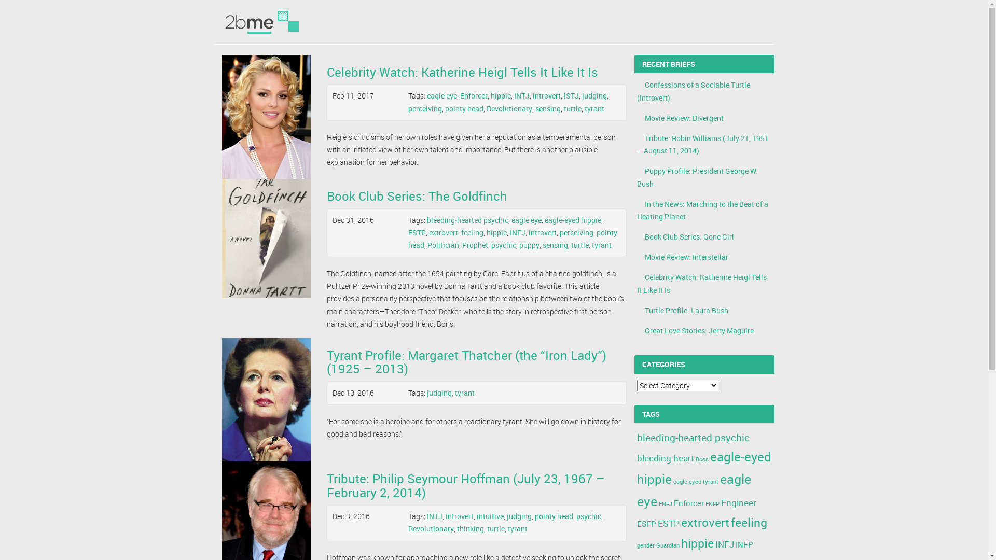  I want to click on gender, so click(646, 545).